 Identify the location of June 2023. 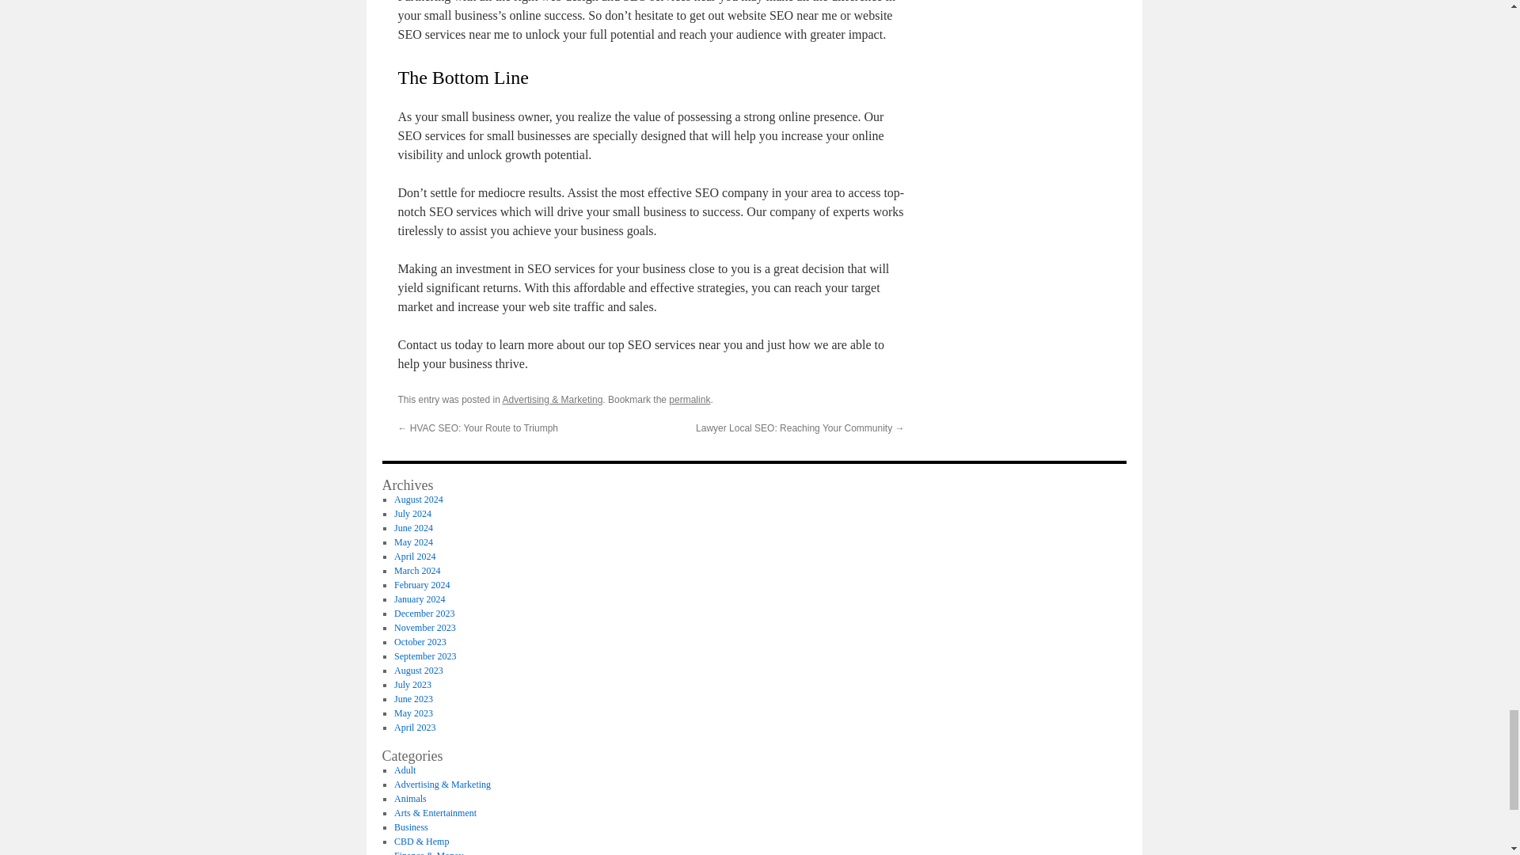
(413, 698).